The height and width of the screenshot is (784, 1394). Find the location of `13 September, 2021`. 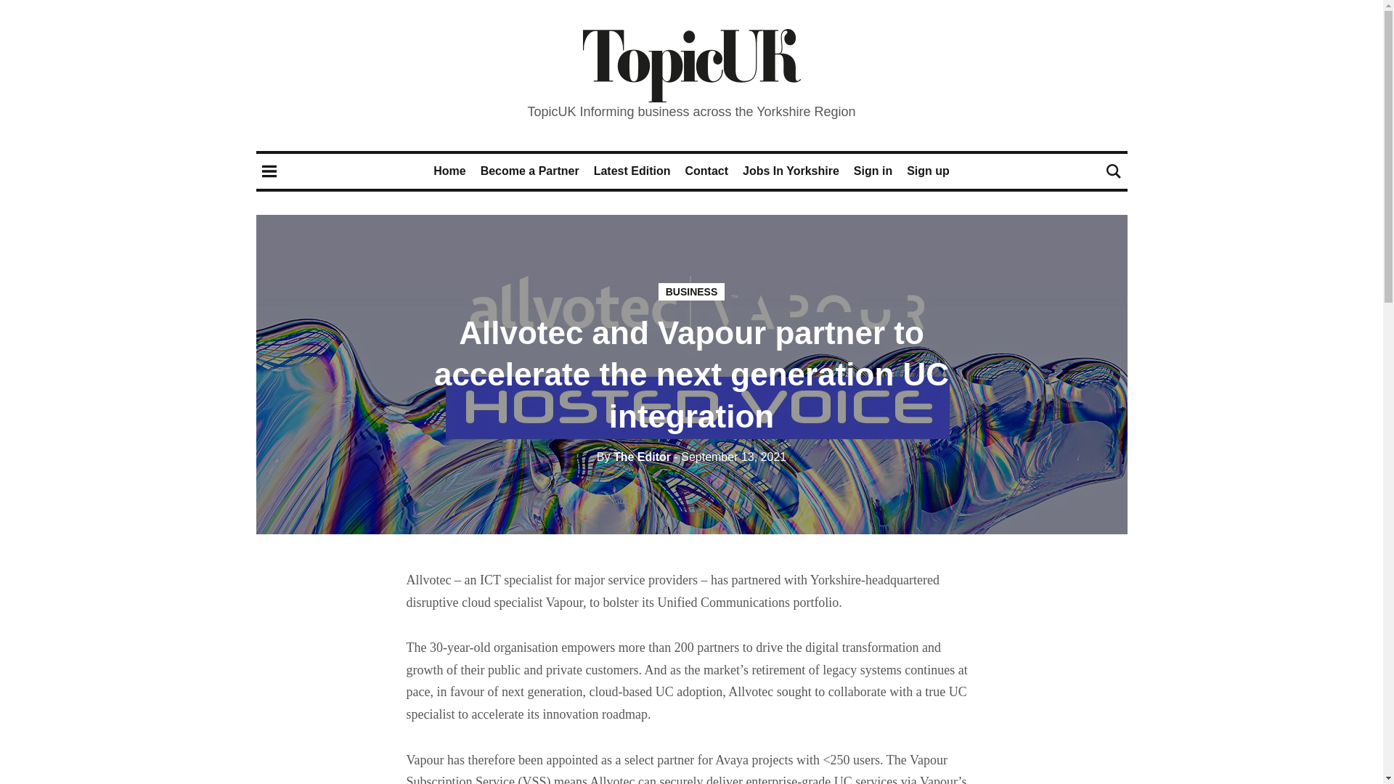

13 September, 2021 is located at coordinates (729, 457).